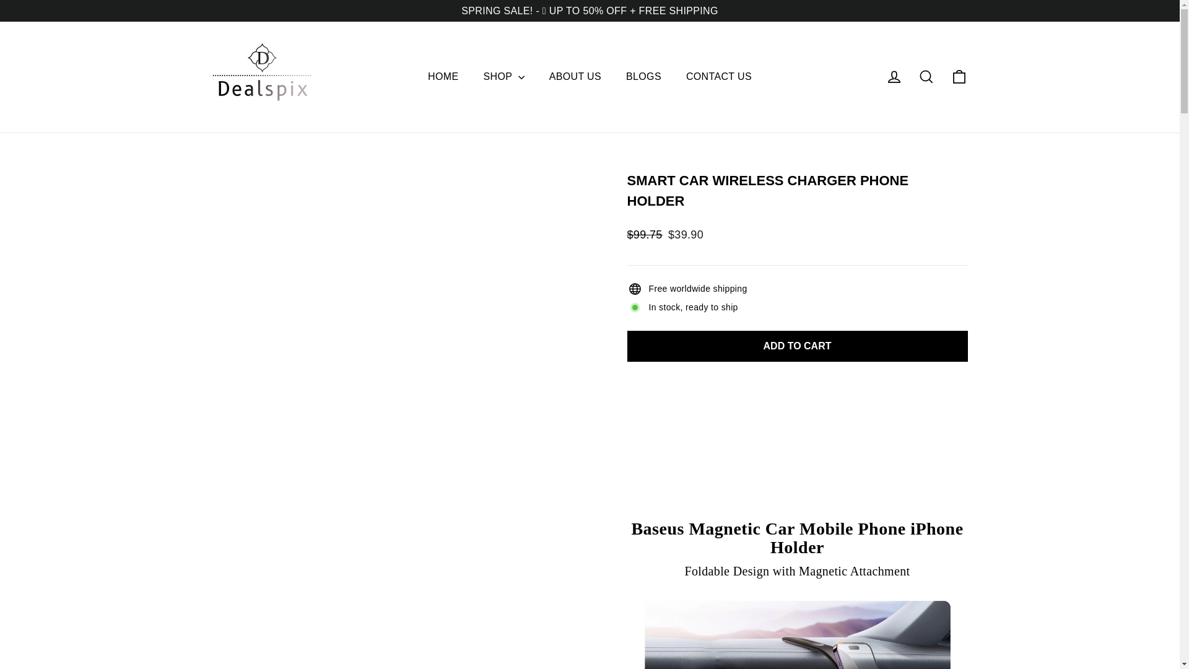 The image size is (1189, 669). I want to click on Search, so click(926, 77).